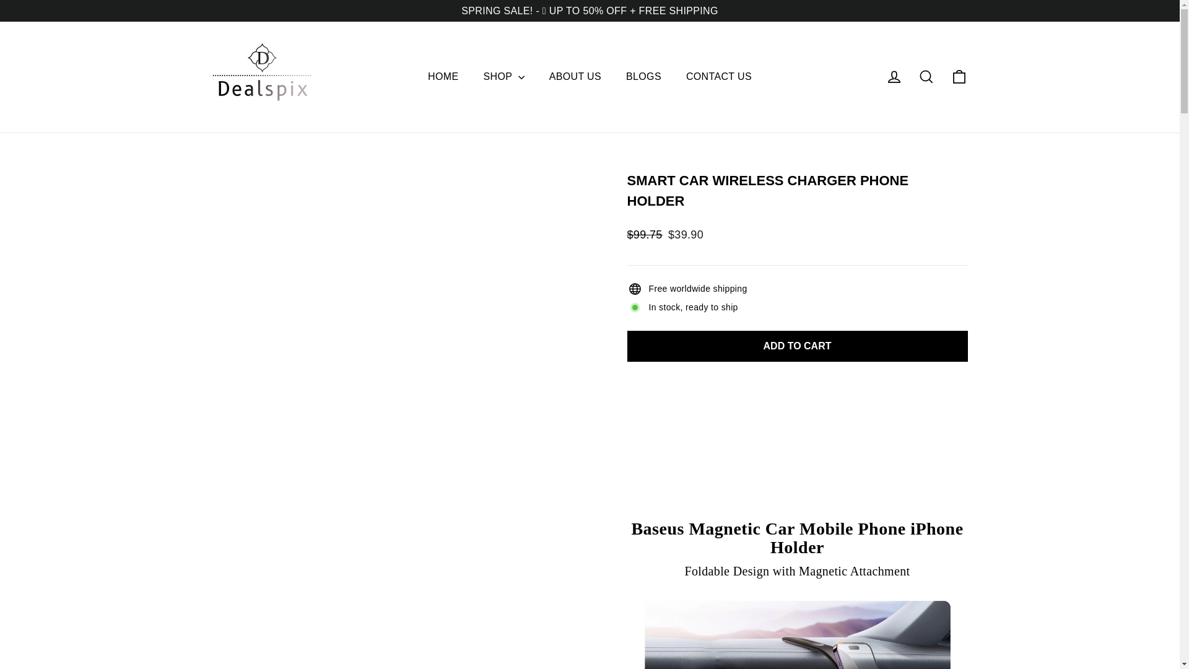 The image size is (1189, 669). I want to click on Search, so click(926, 77).